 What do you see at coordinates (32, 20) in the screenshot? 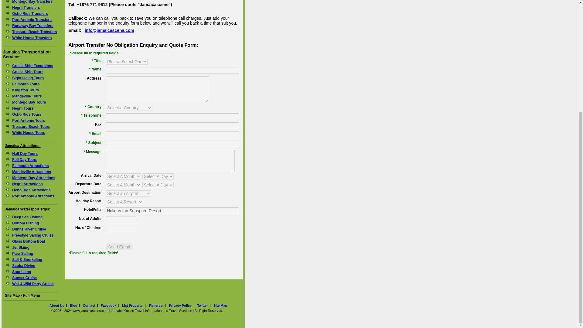
I see `Port Antonio Transfers` at bounding box center [32, 20].